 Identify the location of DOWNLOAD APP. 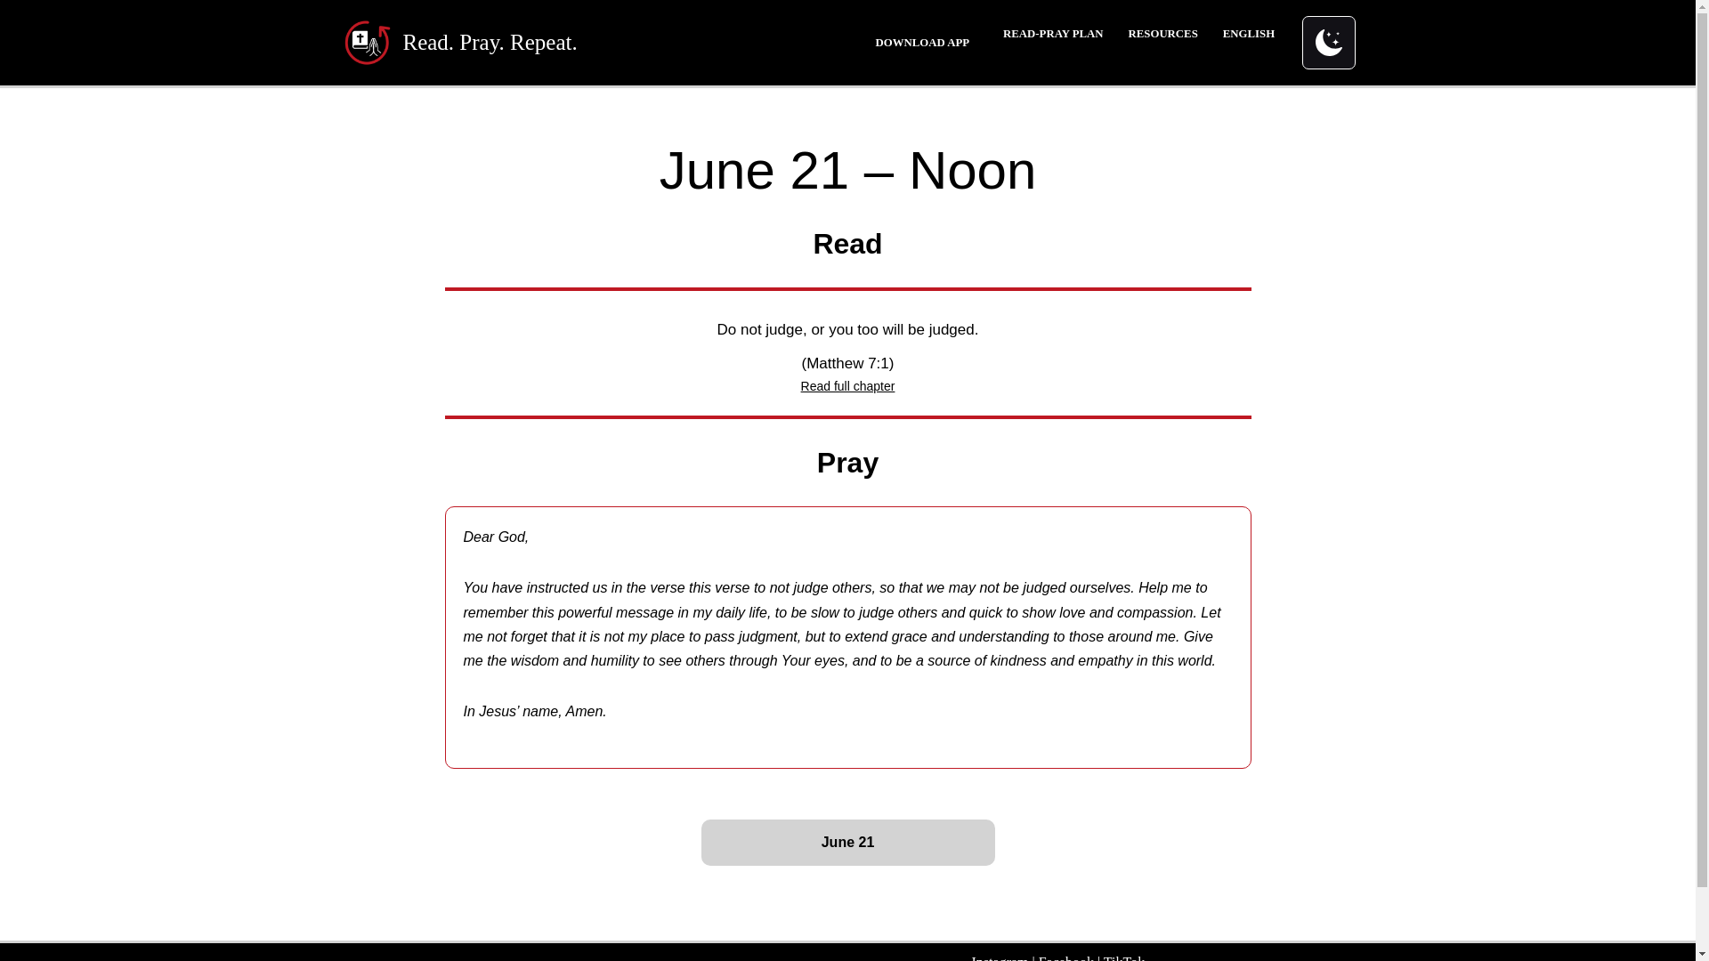
(847, 843).